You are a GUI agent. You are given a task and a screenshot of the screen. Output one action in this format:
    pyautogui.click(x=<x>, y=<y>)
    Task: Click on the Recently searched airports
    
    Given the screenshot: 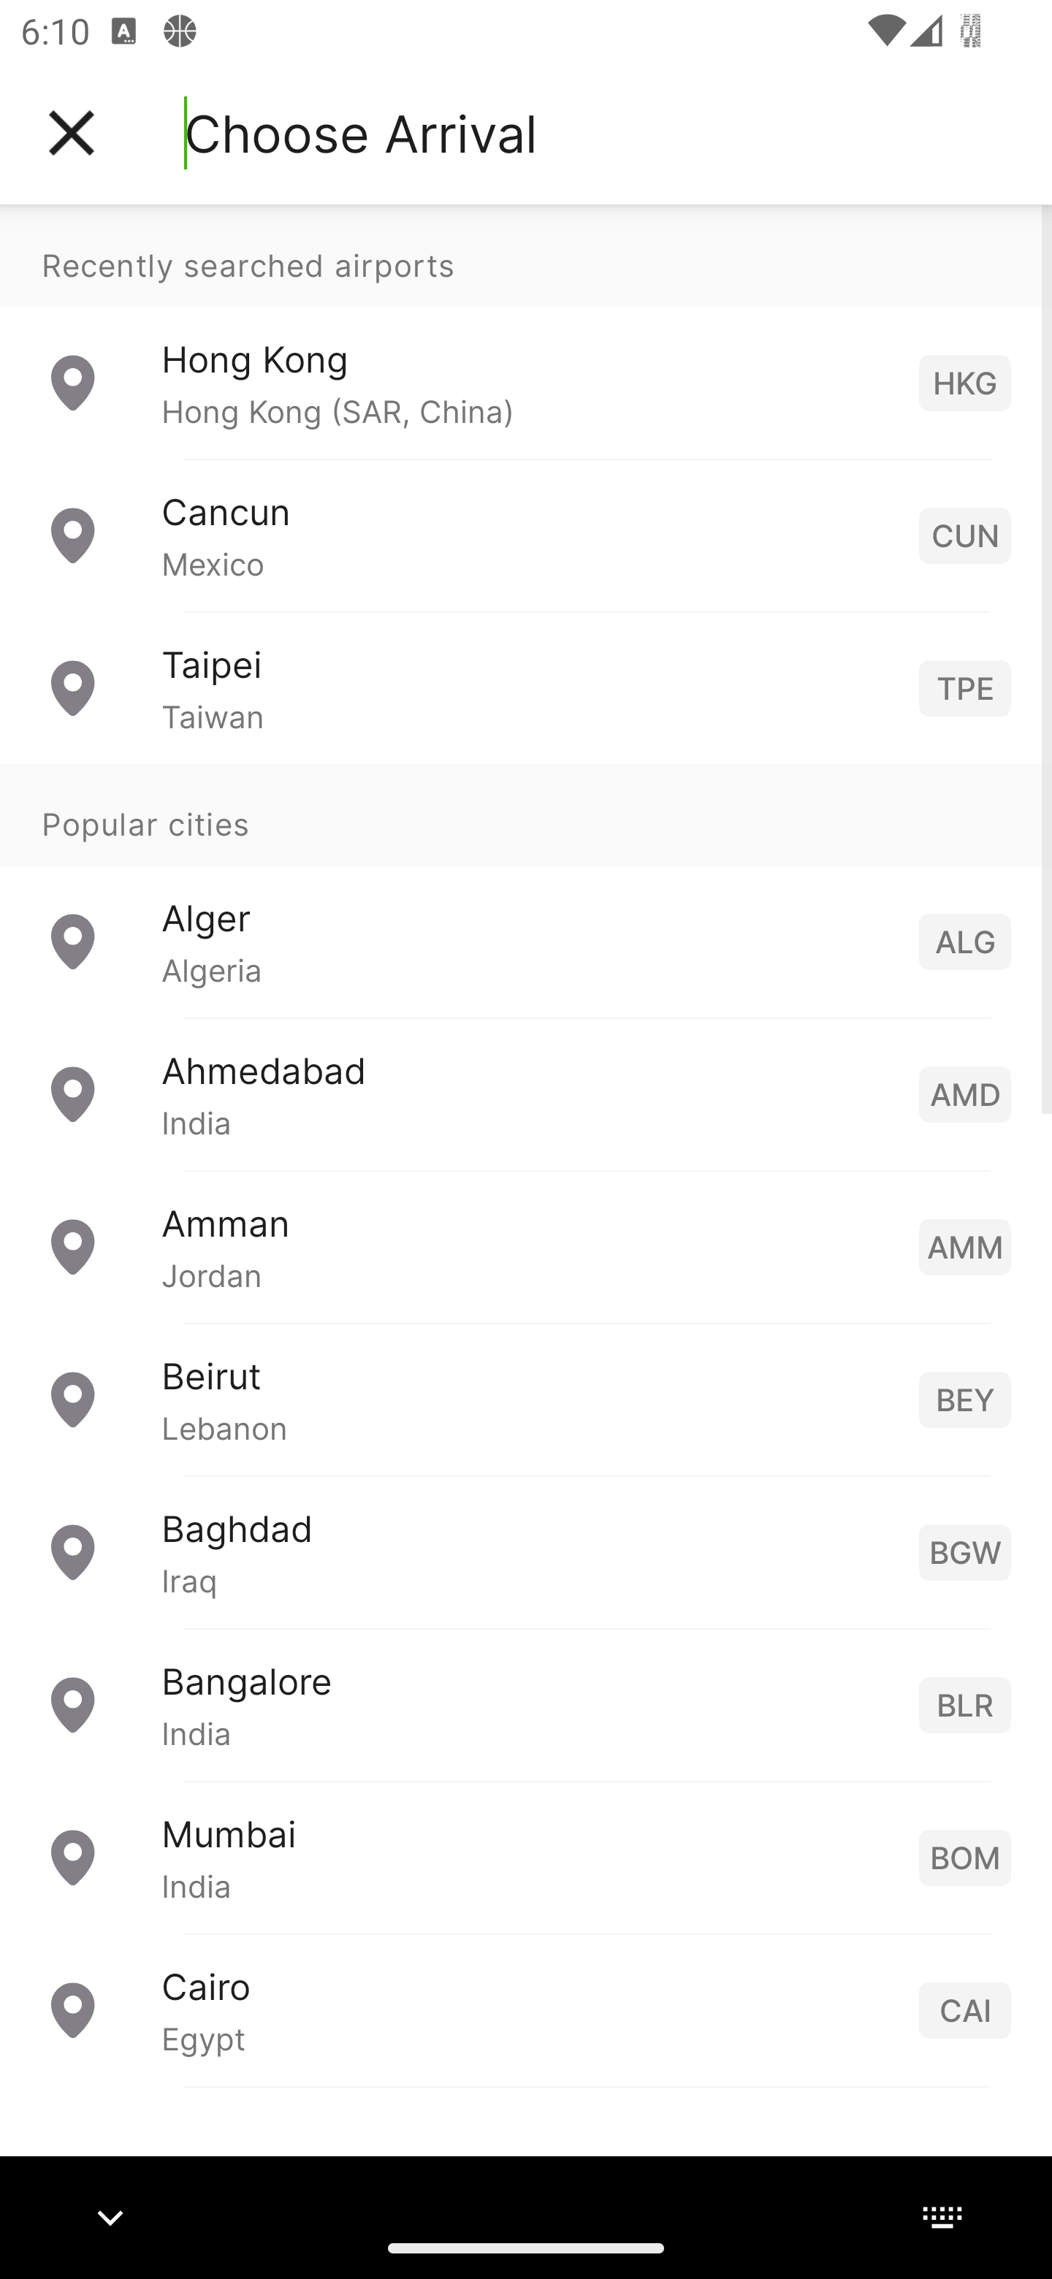 What is the action you would take?
    pyautogui.click(x=526, y=256)
    